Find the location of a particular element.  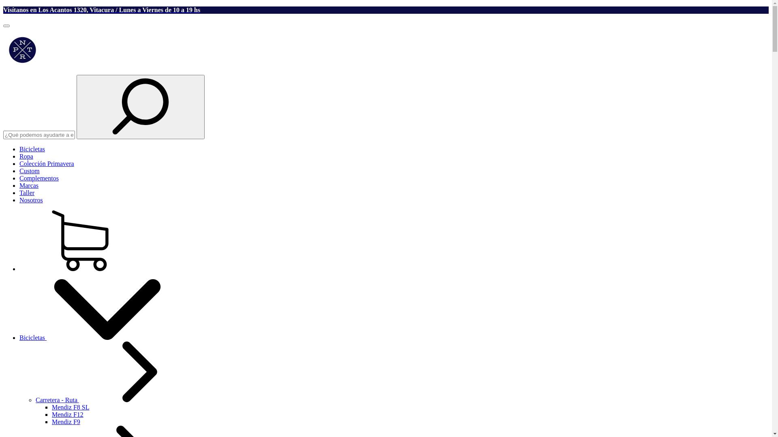

Ropa is located at coordinates (26, 156).